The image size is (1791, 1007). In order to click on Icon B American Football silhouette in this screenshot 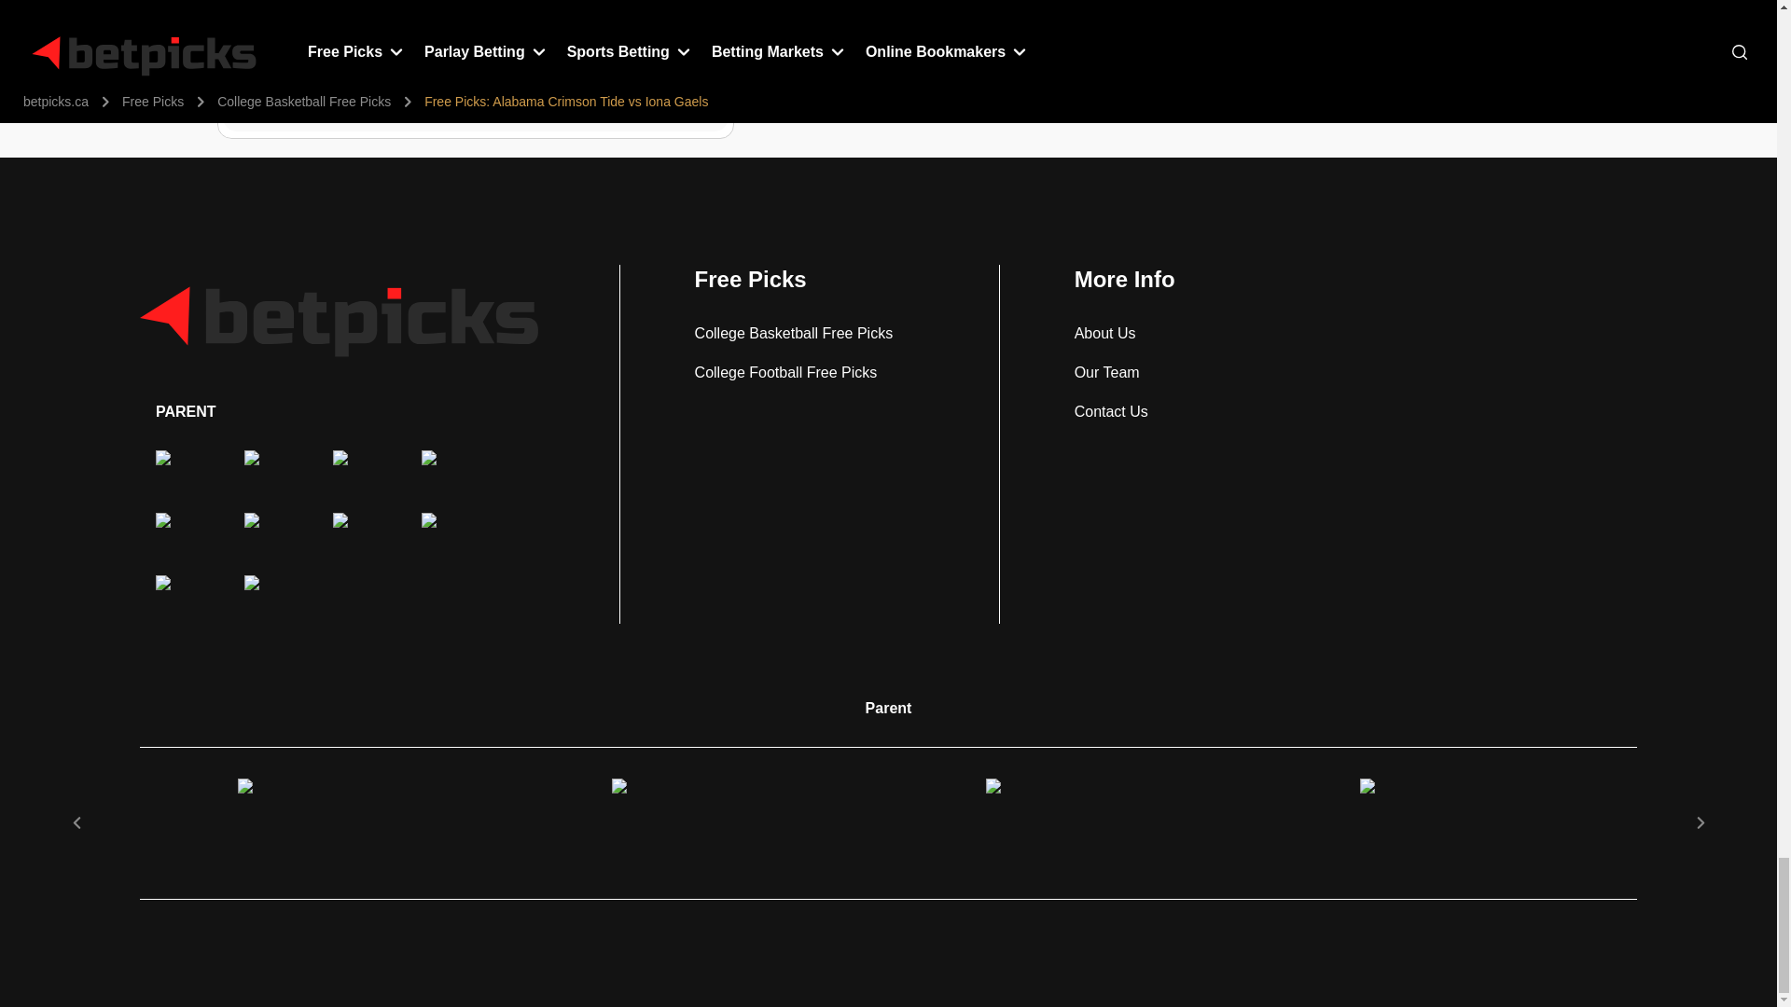, I will do `click(269, 474)`.